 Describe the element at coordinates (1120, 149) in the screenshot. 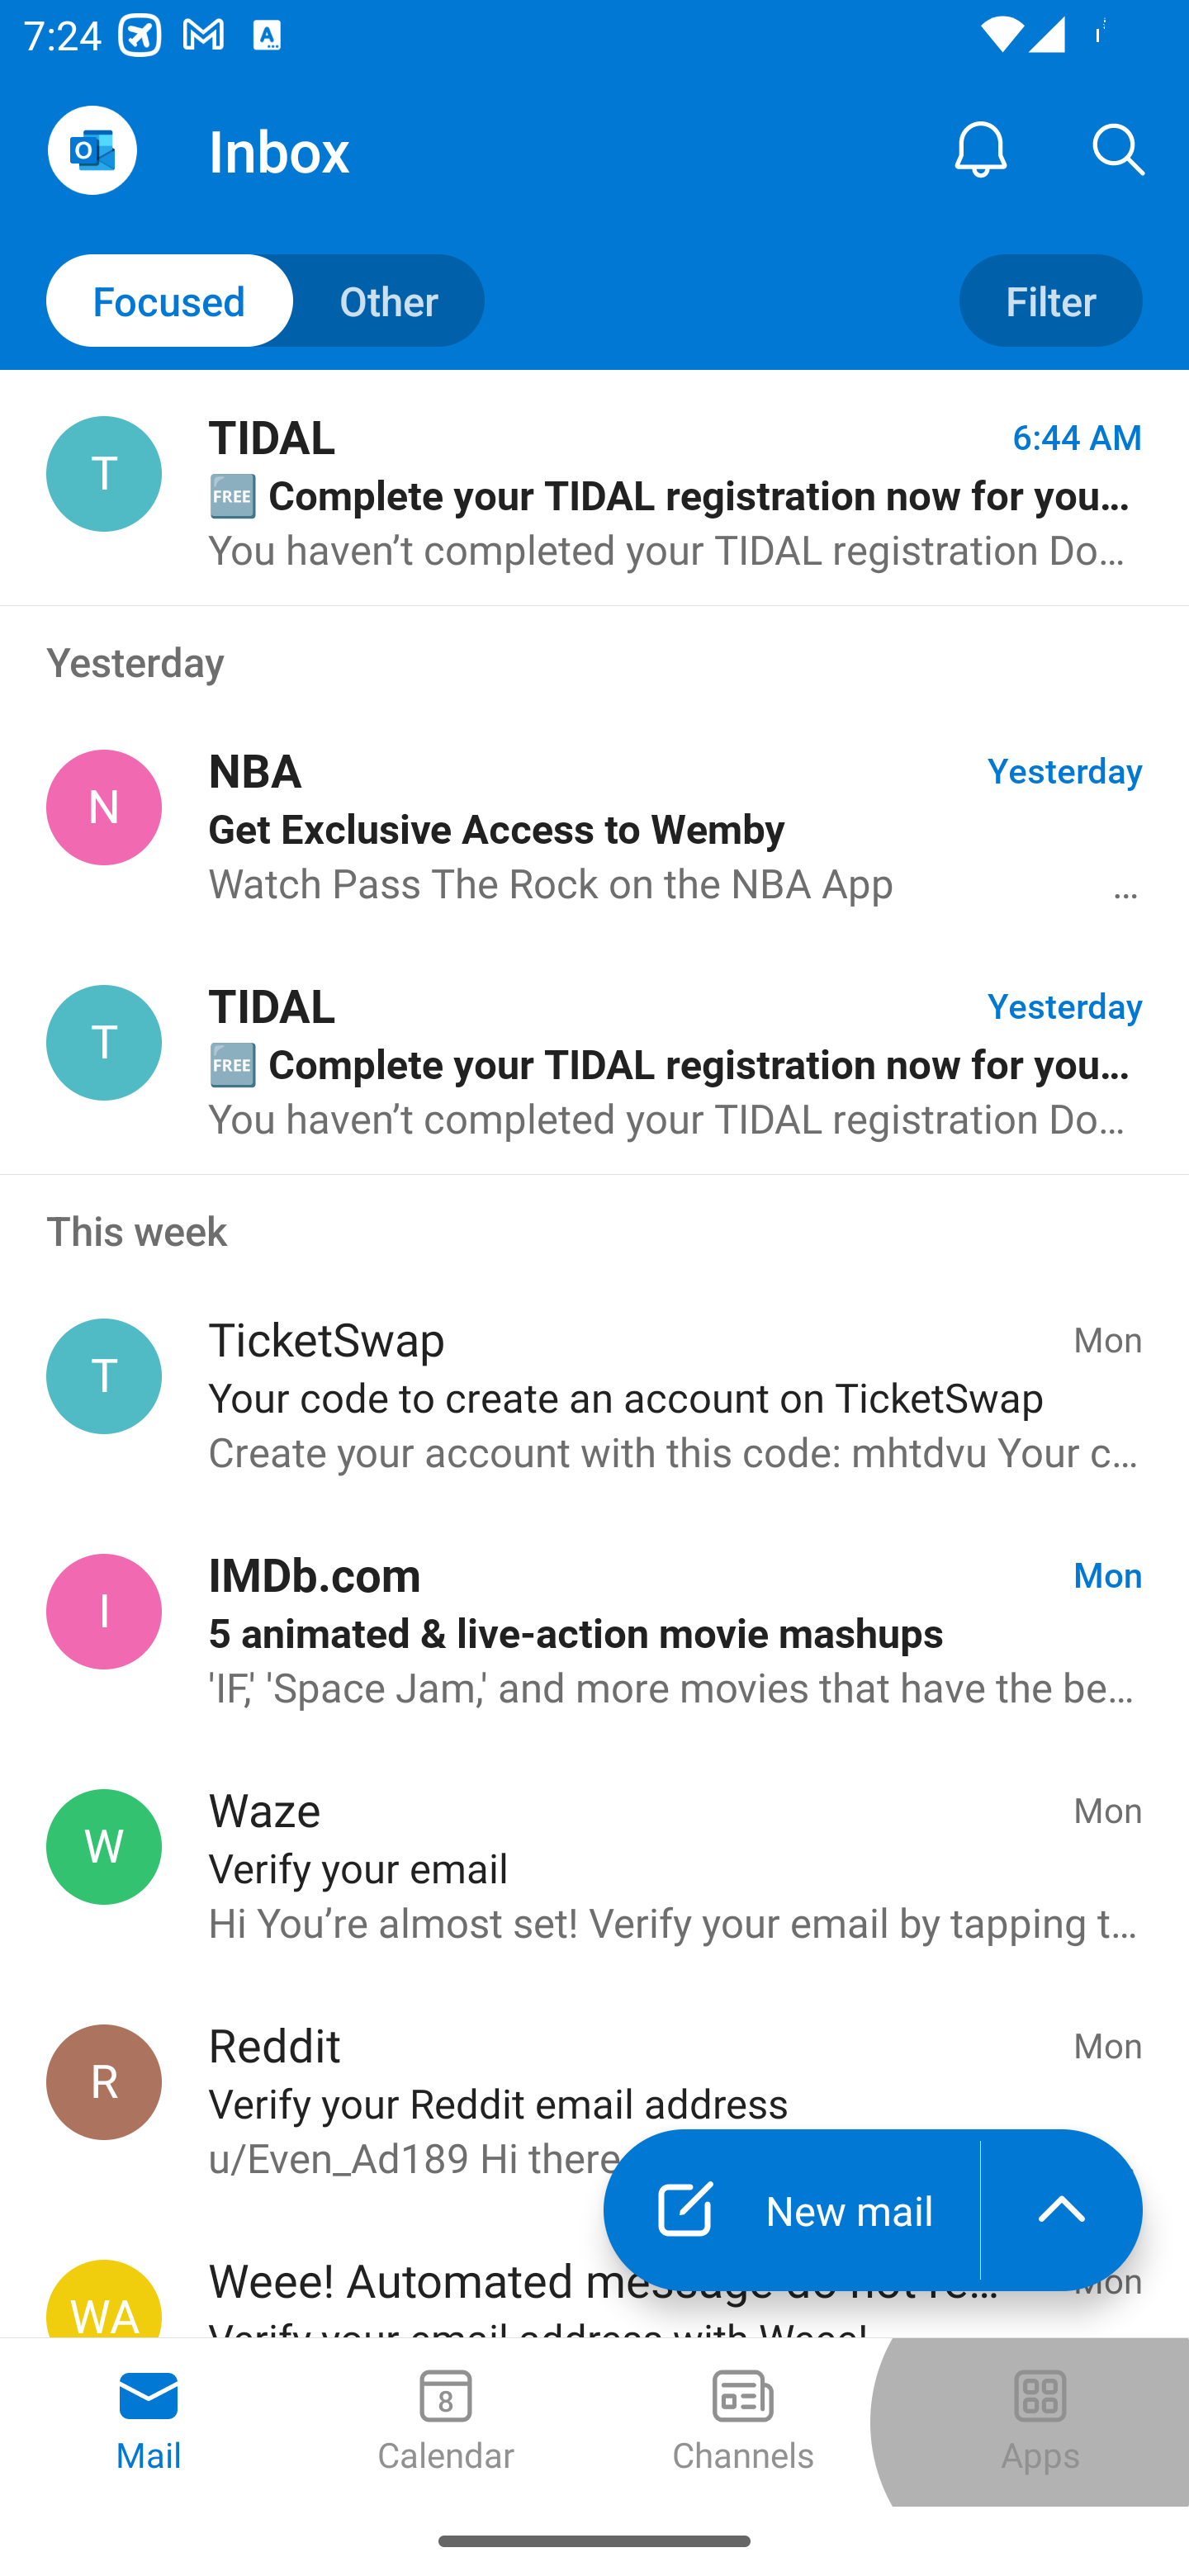

I see `Search, , ` at that location.